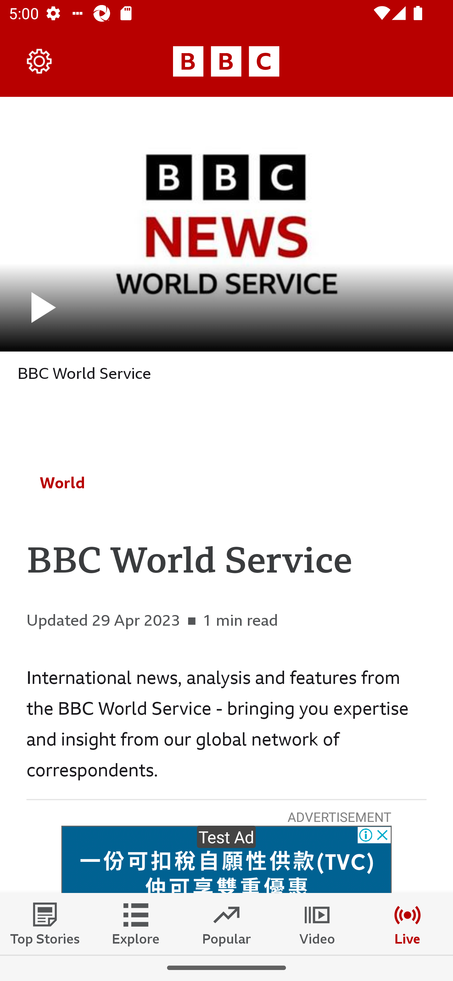  Describe the element at coordinates (226, 224) in the screenshot. I see `play fullscreen` at that location.